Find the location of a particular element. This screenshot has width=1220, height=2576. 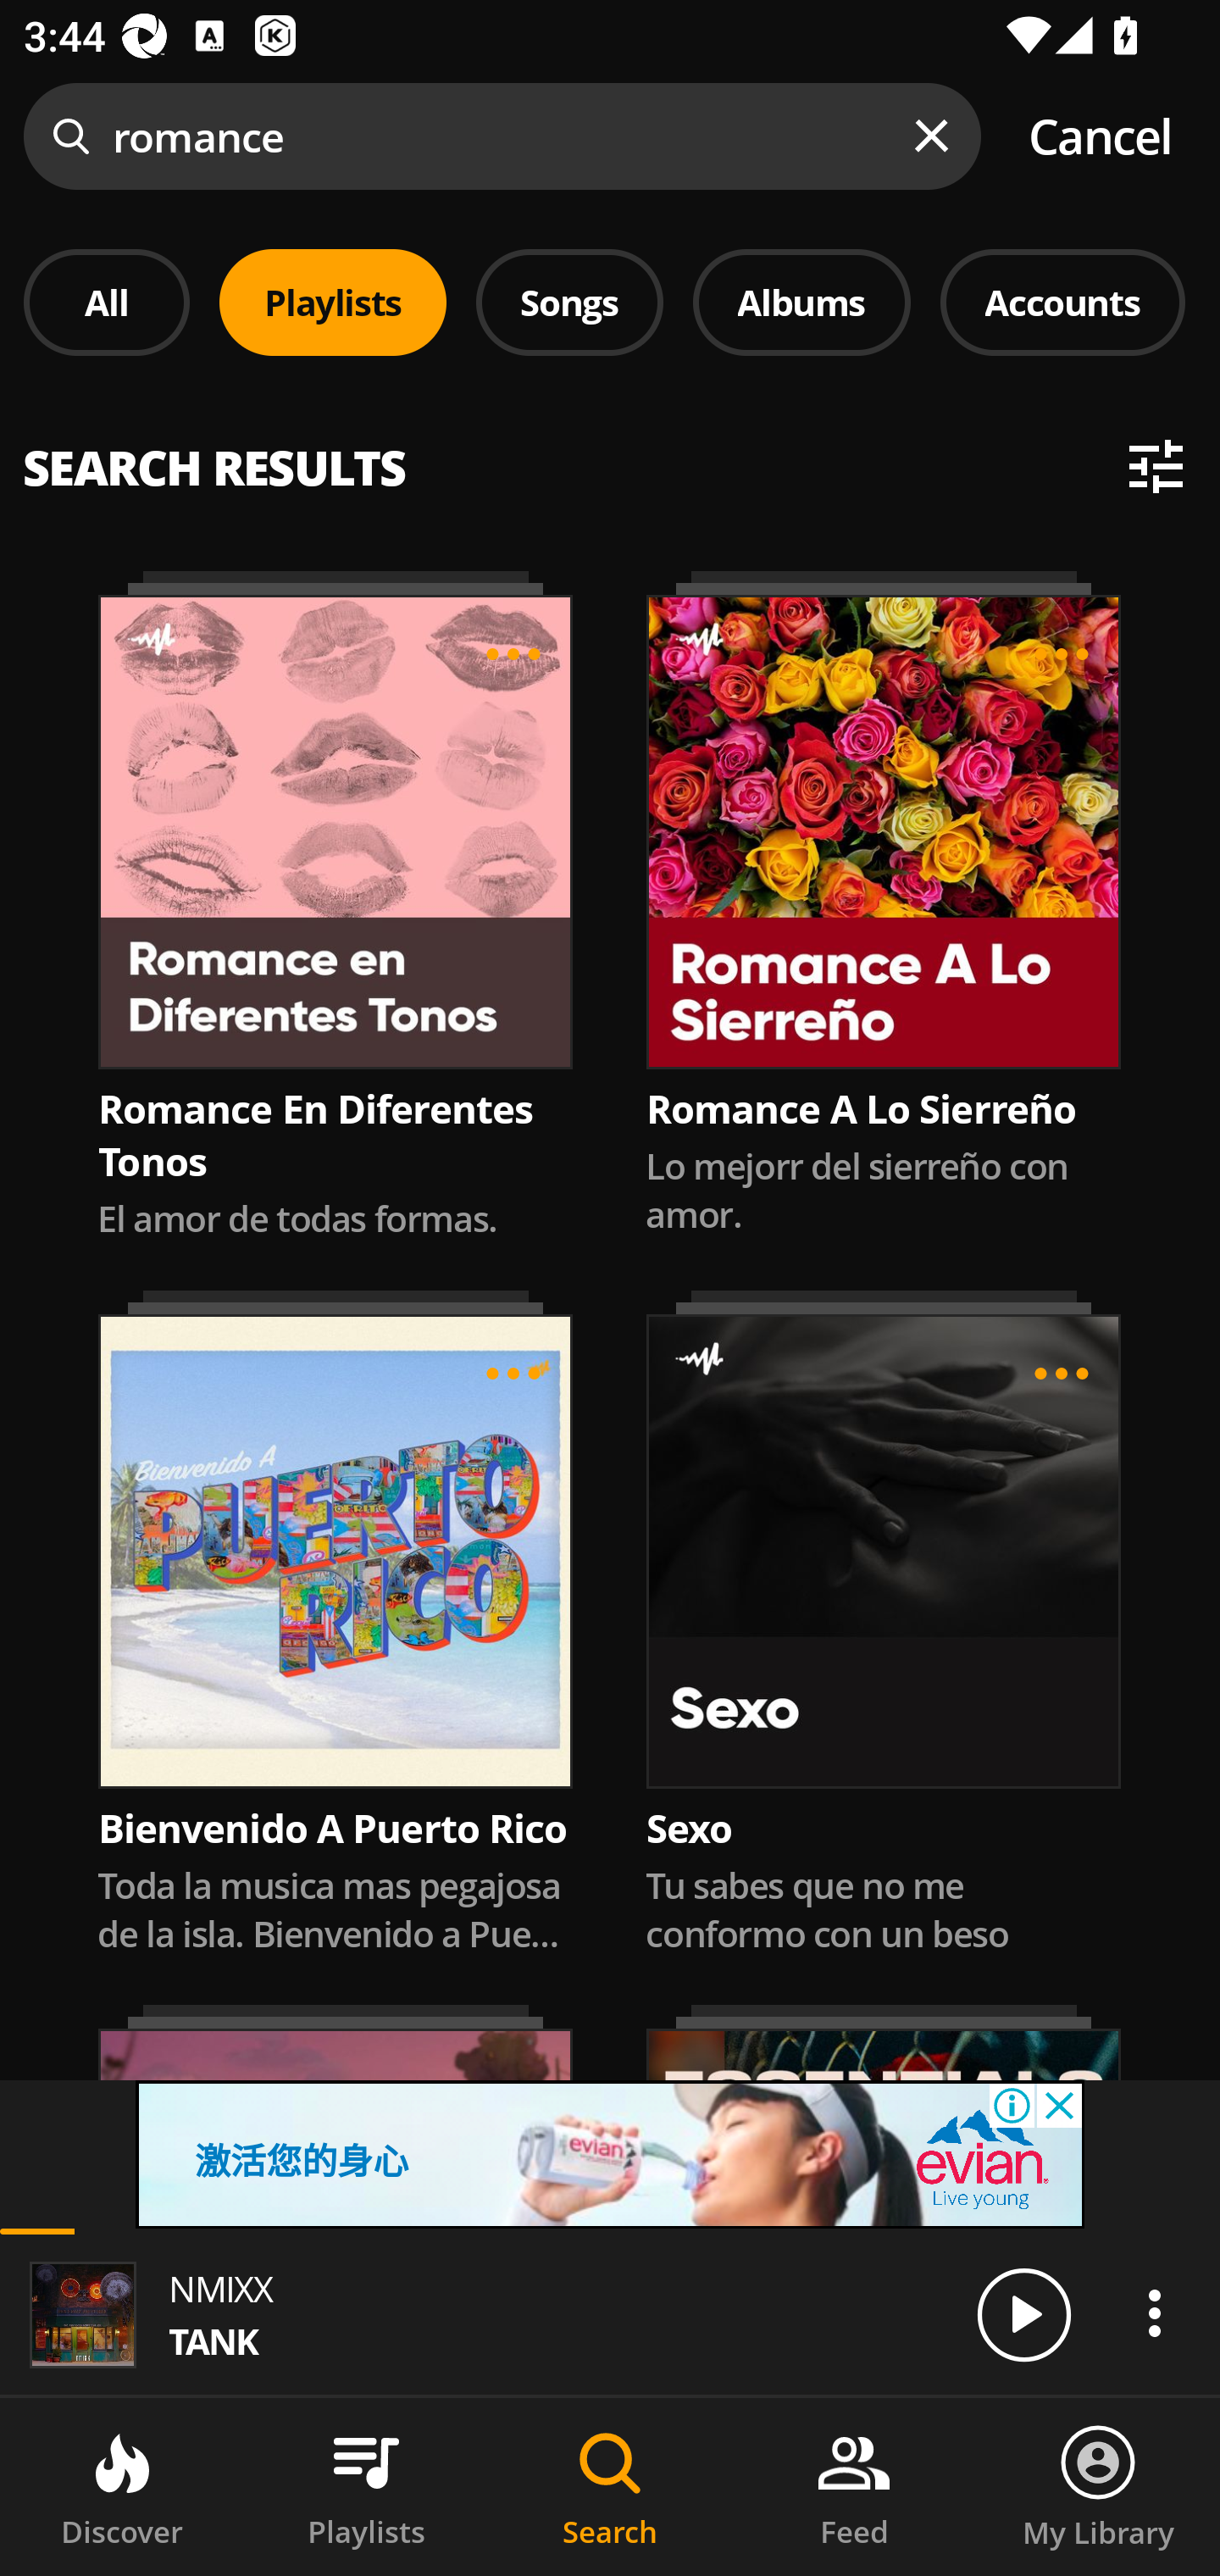

Playlists is located at coordinates (333, 302).